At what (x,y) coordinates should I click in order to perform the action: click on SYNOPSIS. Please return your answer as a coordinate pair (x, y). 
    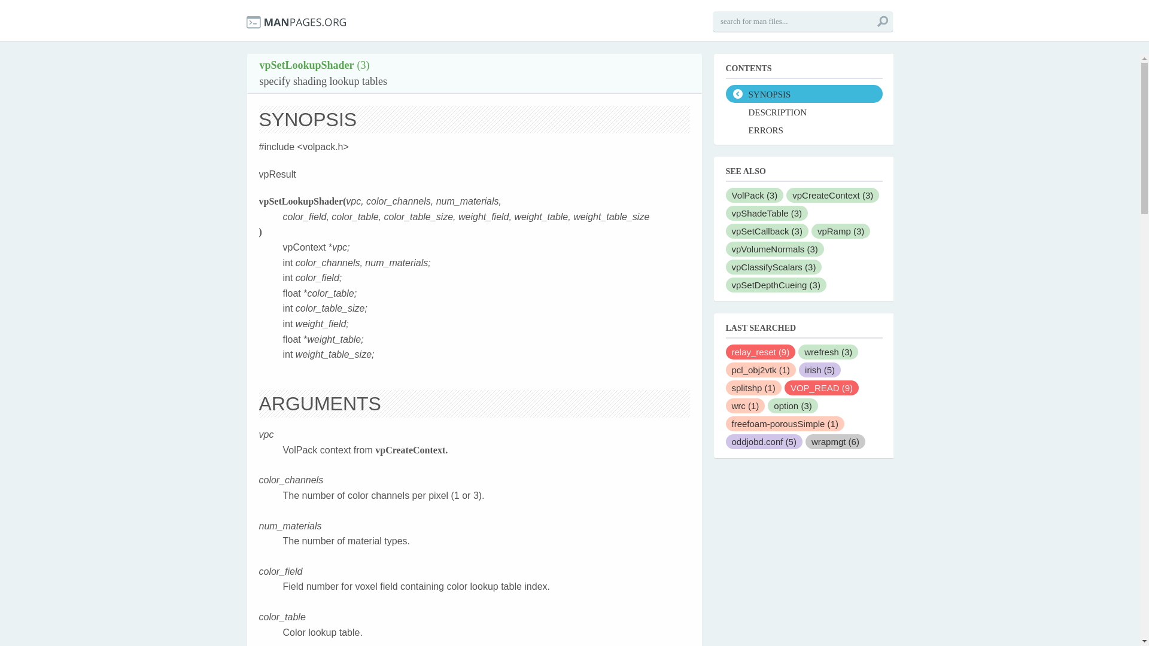
    Looking at the image, I should click on (803, 93).